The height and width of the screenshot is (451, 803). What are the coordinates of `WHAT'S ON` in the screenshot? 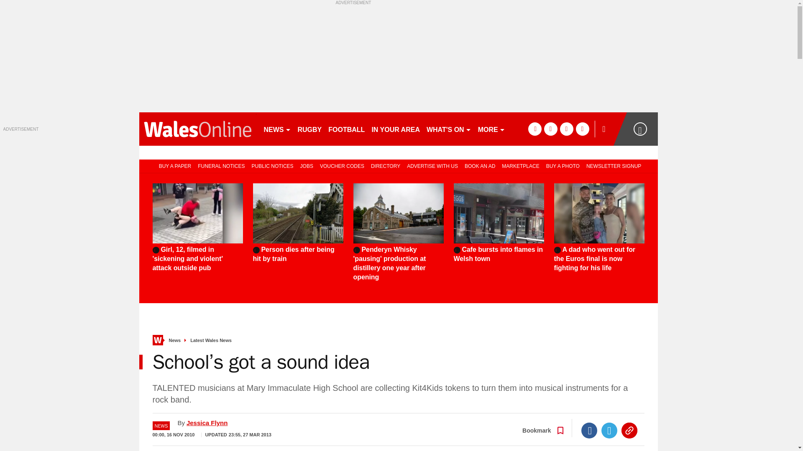 It's located at (448, 129).